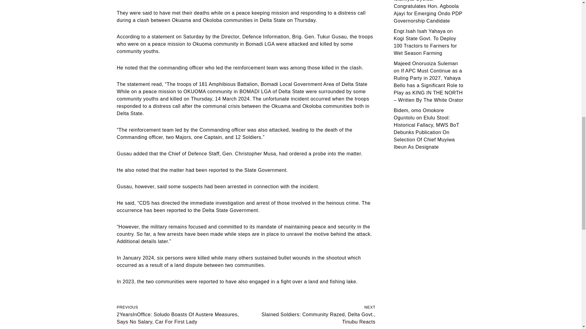 The height and width of the screenshot is (329, 586). Describe the element at coordinates (419, 31) in the screenshot. I see `Engr.Isah Isah Yahaya` at that location.